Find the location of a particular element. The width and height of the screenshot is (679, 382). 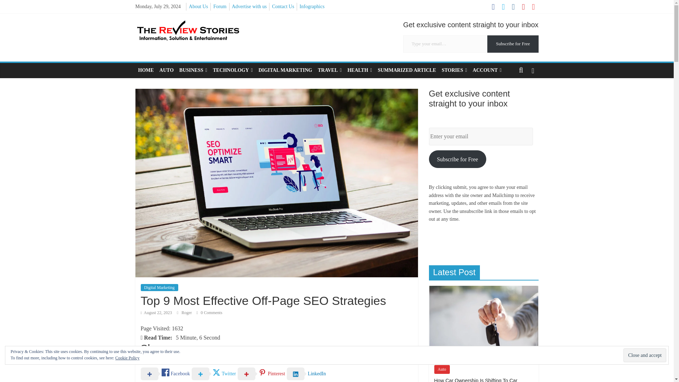

Close and accept is located at coordinates (644, 355).